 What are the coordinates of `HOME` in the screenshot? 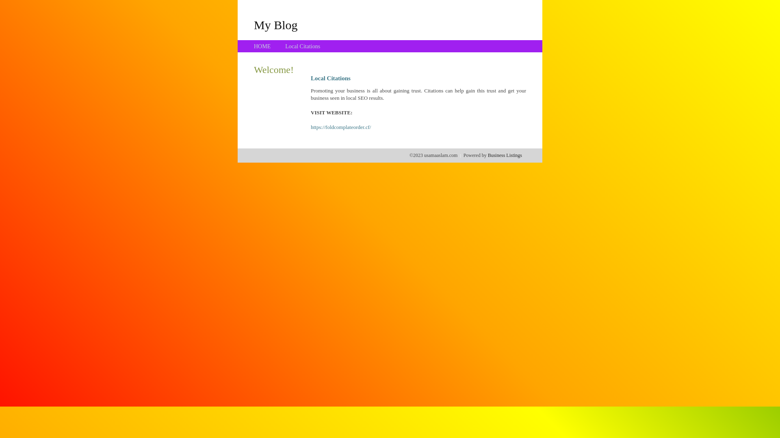 It's located at (262, 46).